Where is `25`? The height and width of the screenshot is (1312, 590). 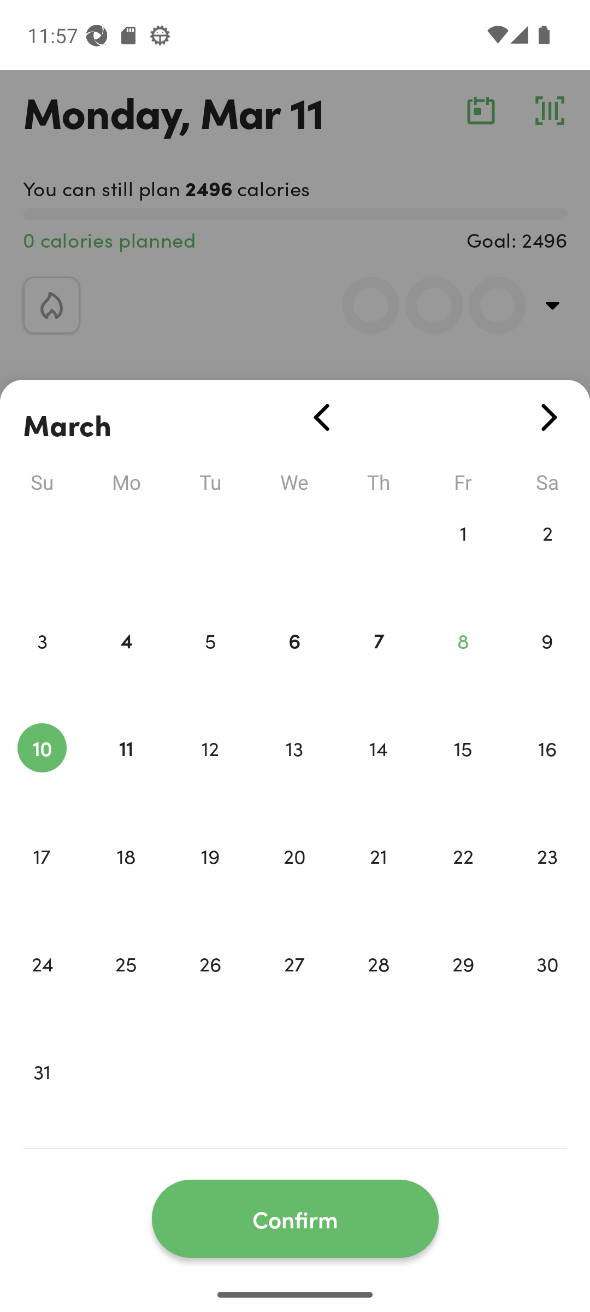 25 is located at coordinates (126, 986).